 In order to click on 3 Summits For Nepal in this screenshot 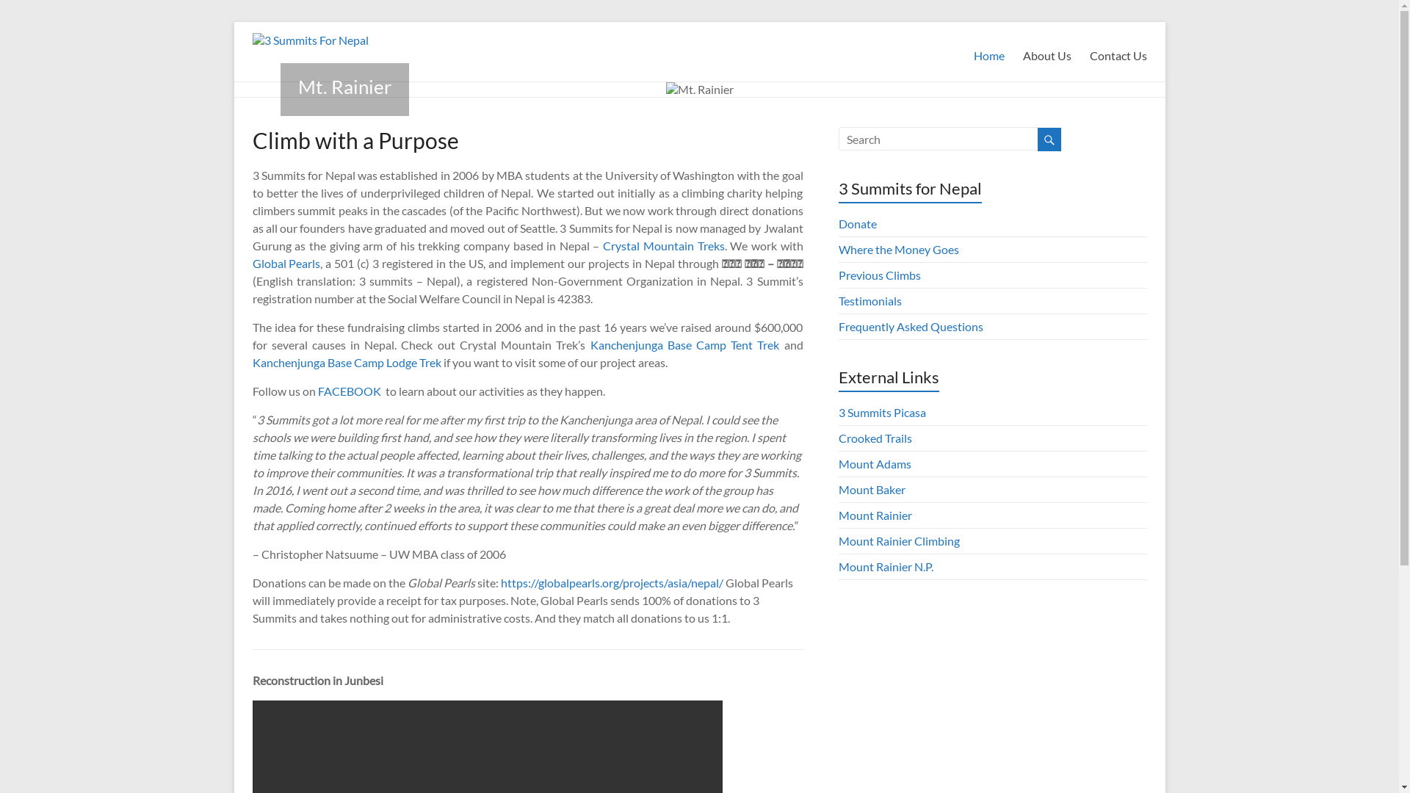, I will do `click(311, 40)`.